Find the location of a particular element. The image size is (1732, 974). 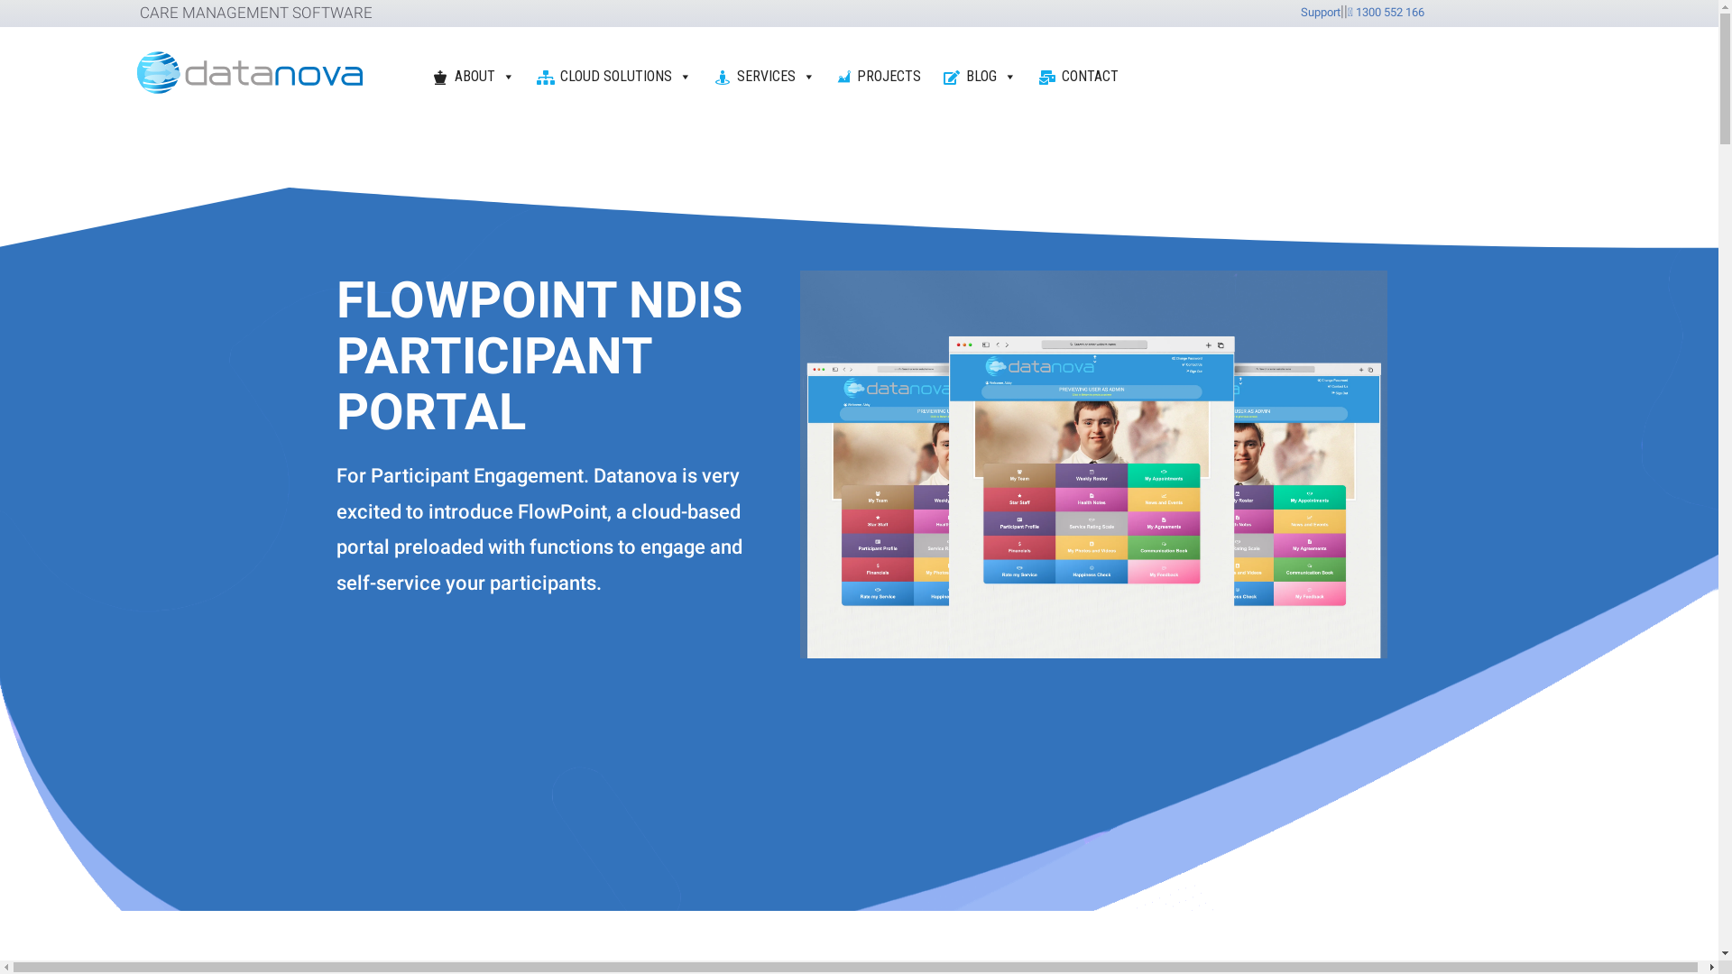

CONTACT is located at coordinates (1081, 77).